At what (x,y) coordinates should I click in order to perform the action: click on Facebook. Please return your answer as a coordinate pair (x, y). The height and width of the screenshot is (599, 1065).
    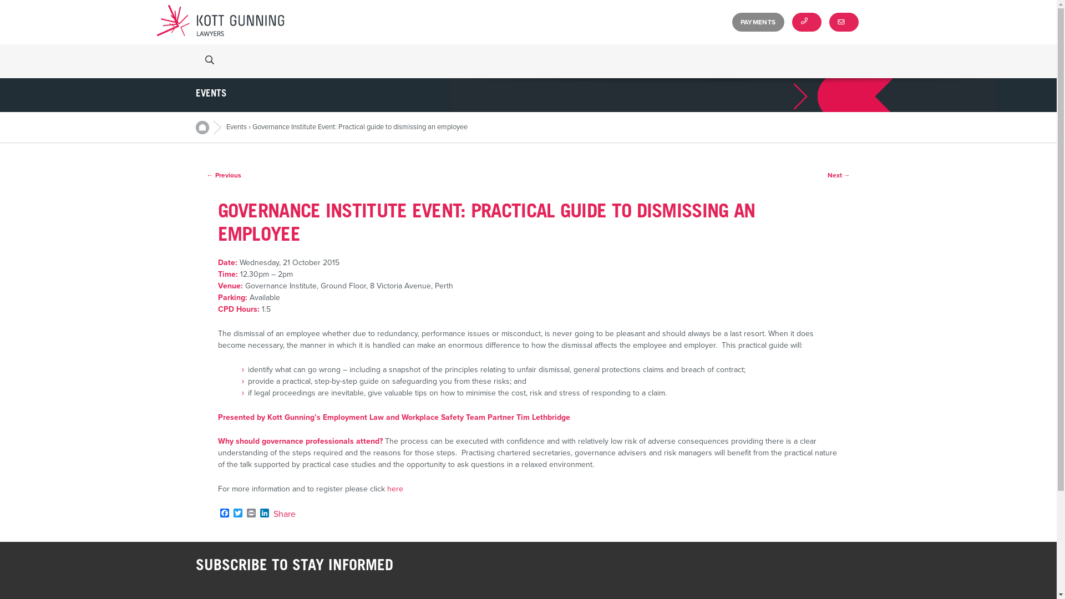
    Looking at the image, I should click on (224, 514).